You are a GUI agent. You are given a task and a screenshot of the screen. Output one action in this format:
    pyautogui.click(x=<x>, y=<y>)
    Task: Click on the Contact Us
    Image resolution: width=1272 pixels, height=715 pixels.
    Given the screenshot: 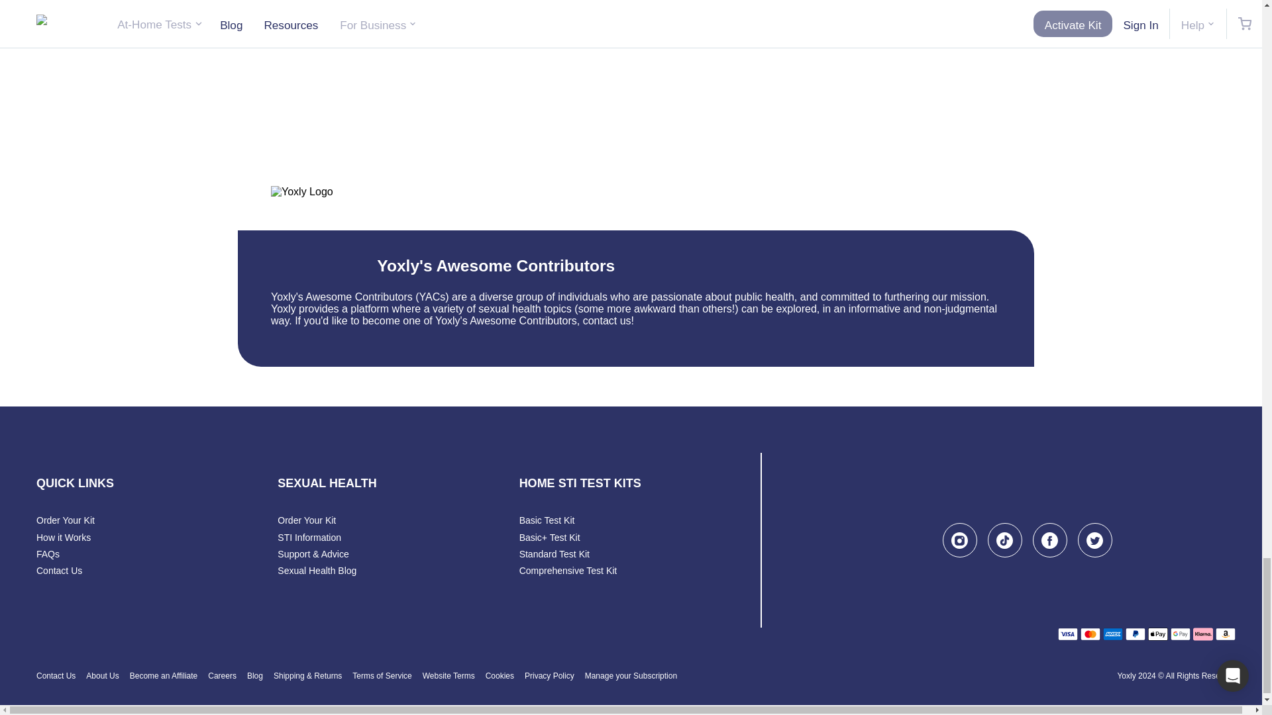 What is the action you would take?
    pyautogui.click(x=60, y=571)
    